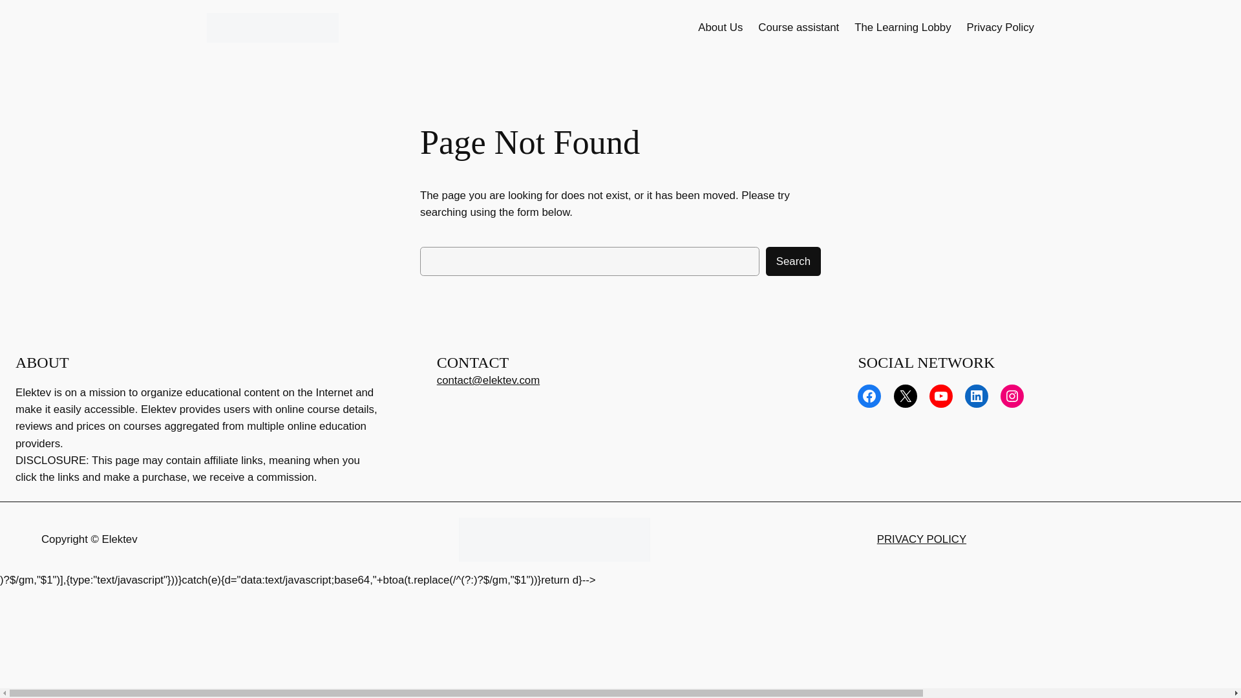  Describe the element at coordinates (922, 539) in the screenshot. I see `PRIVACY POLICY` at that location.